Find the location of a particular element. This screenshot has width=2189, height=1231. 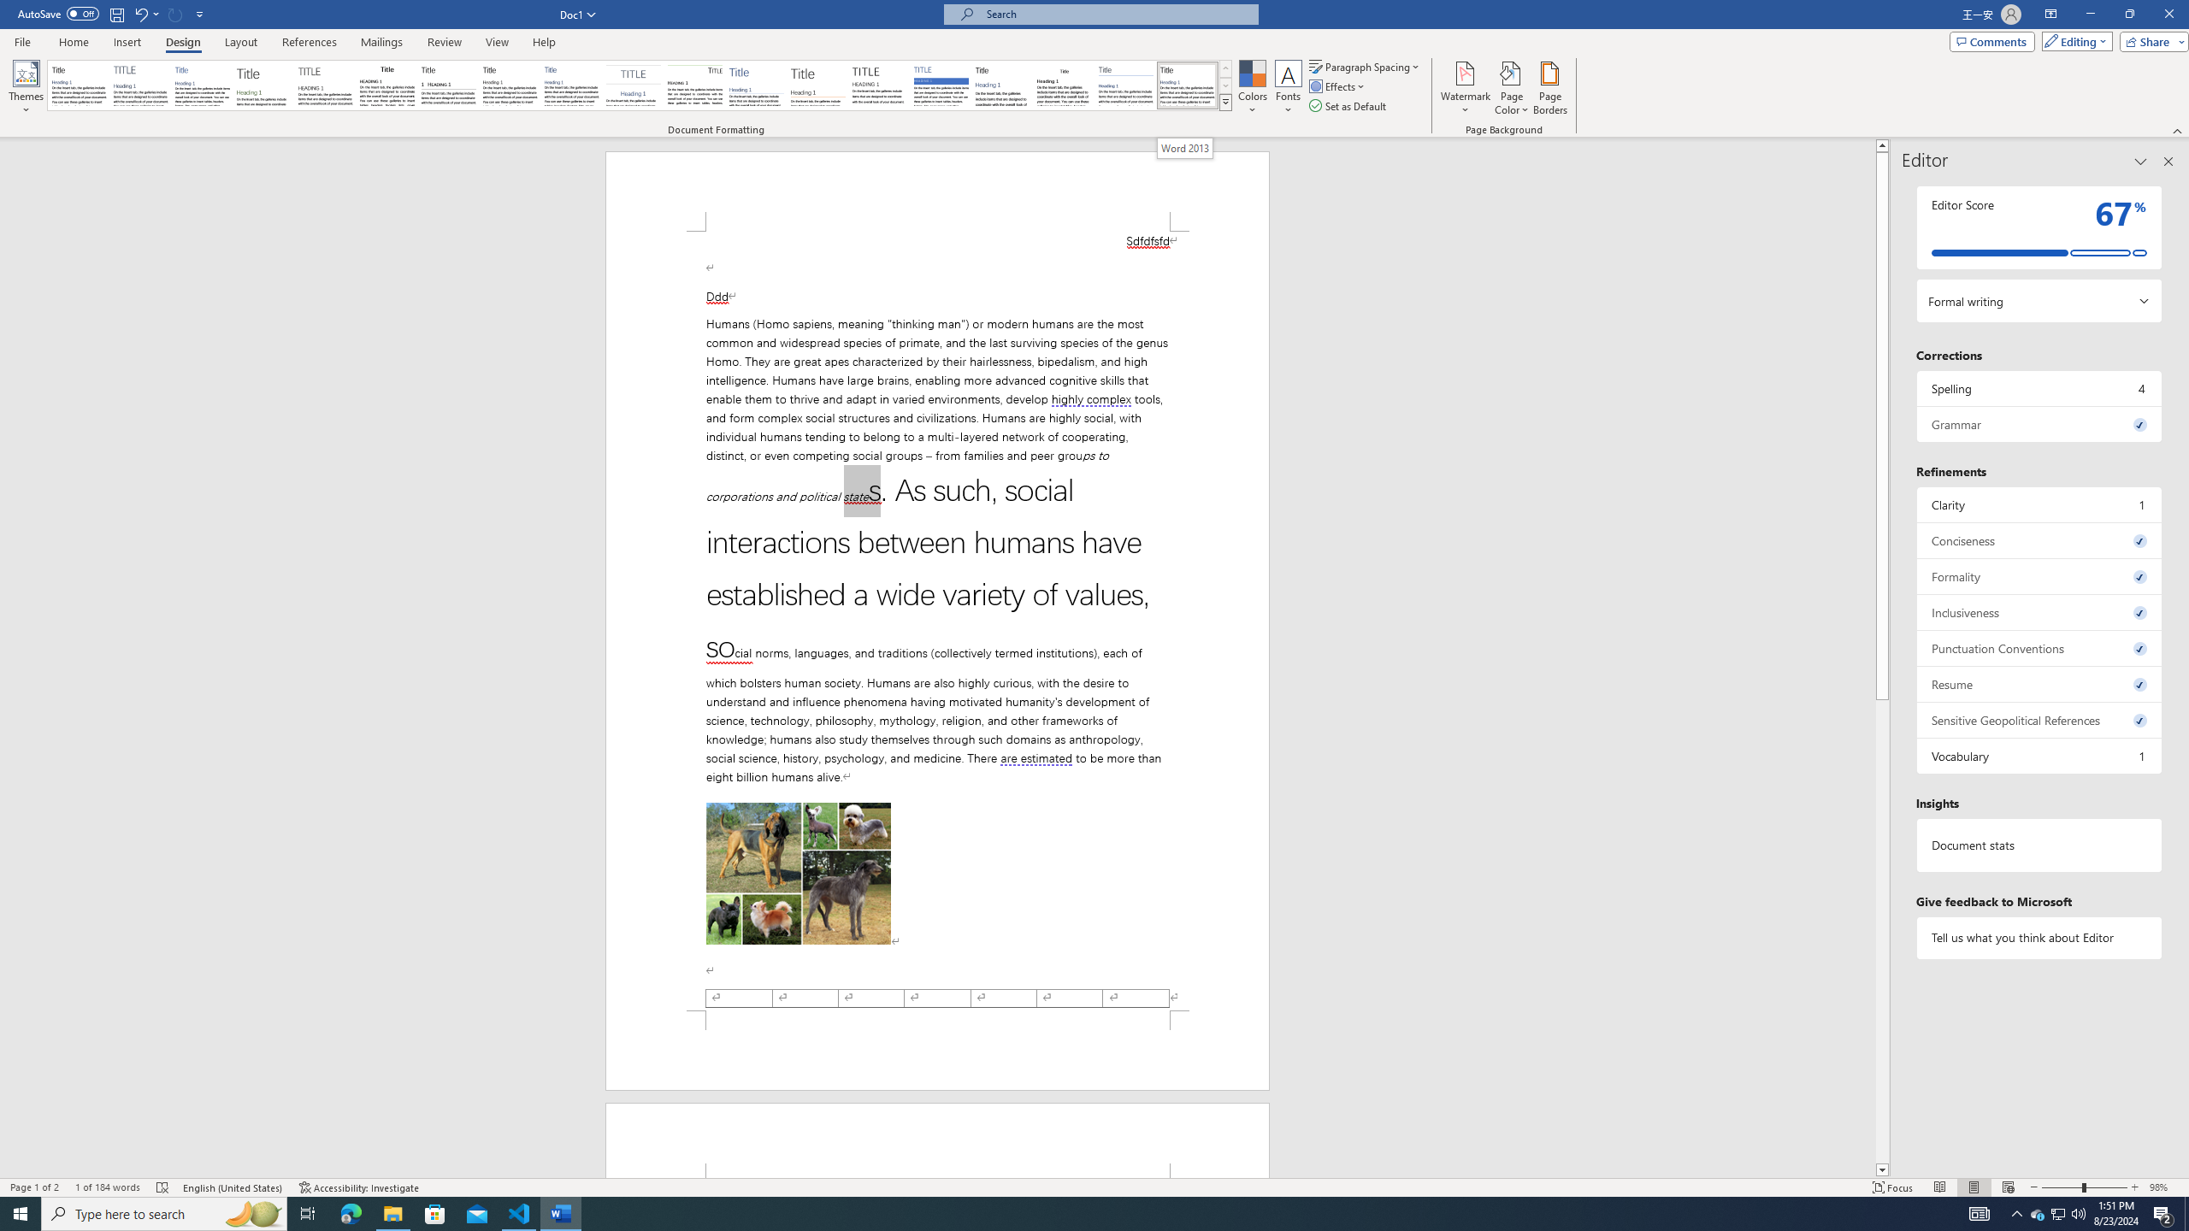

Black & White (Word 2013) is located at coordinates (510, 85).